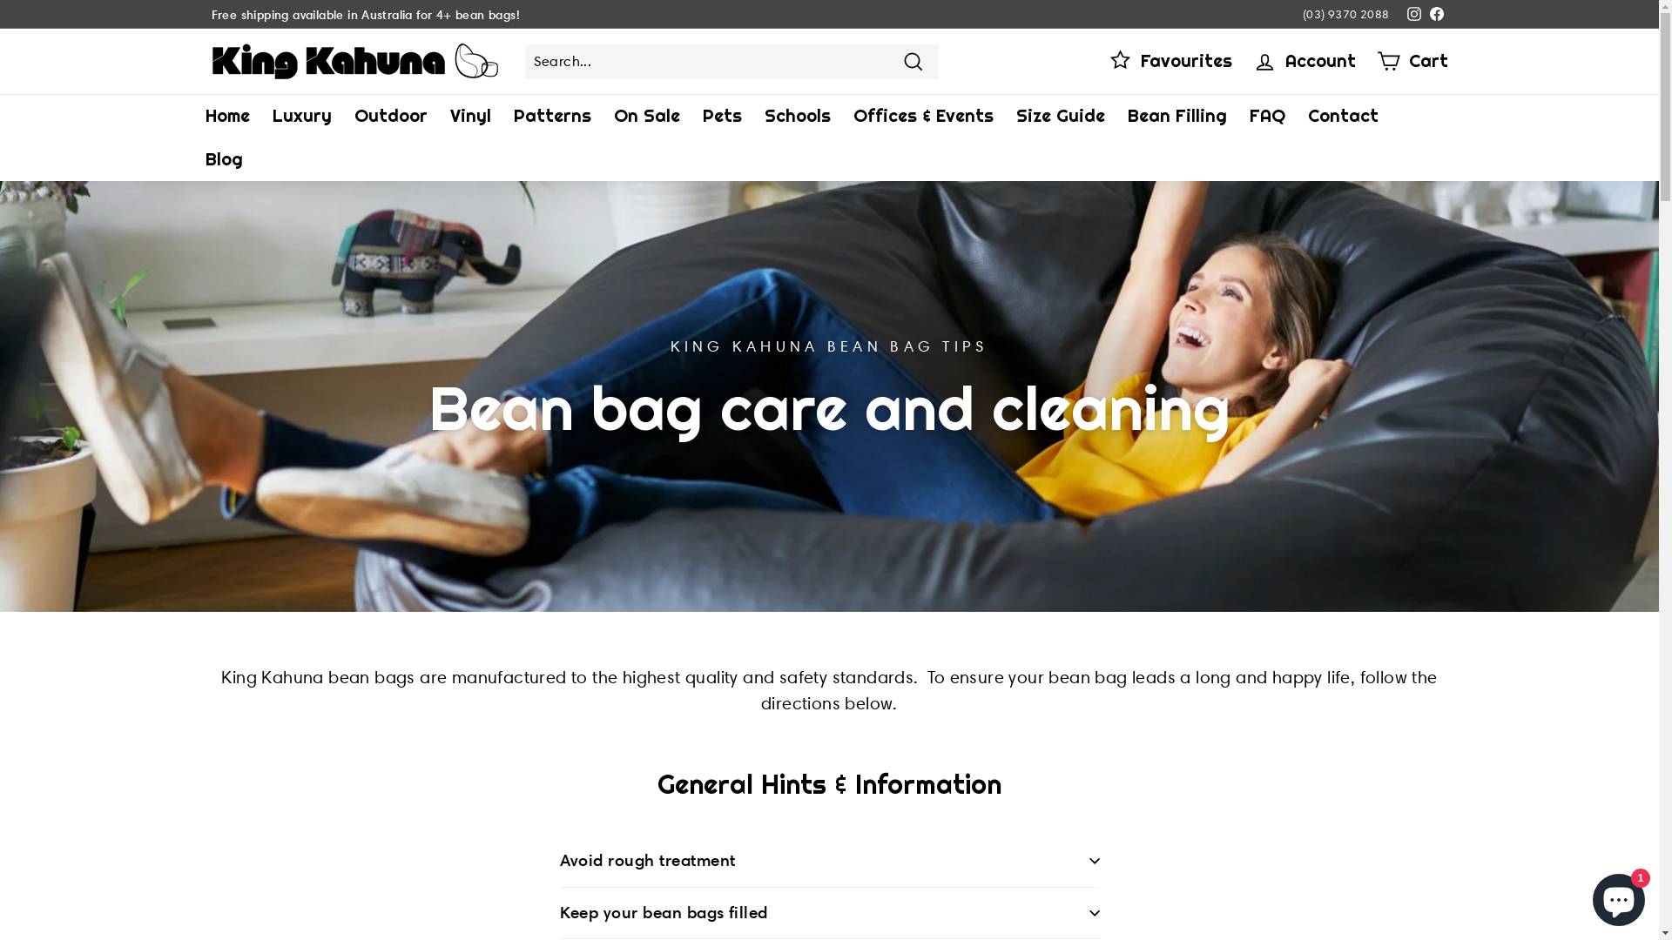 The image size is (1672, 940). I want to click on Luxury, so click(302, 116).